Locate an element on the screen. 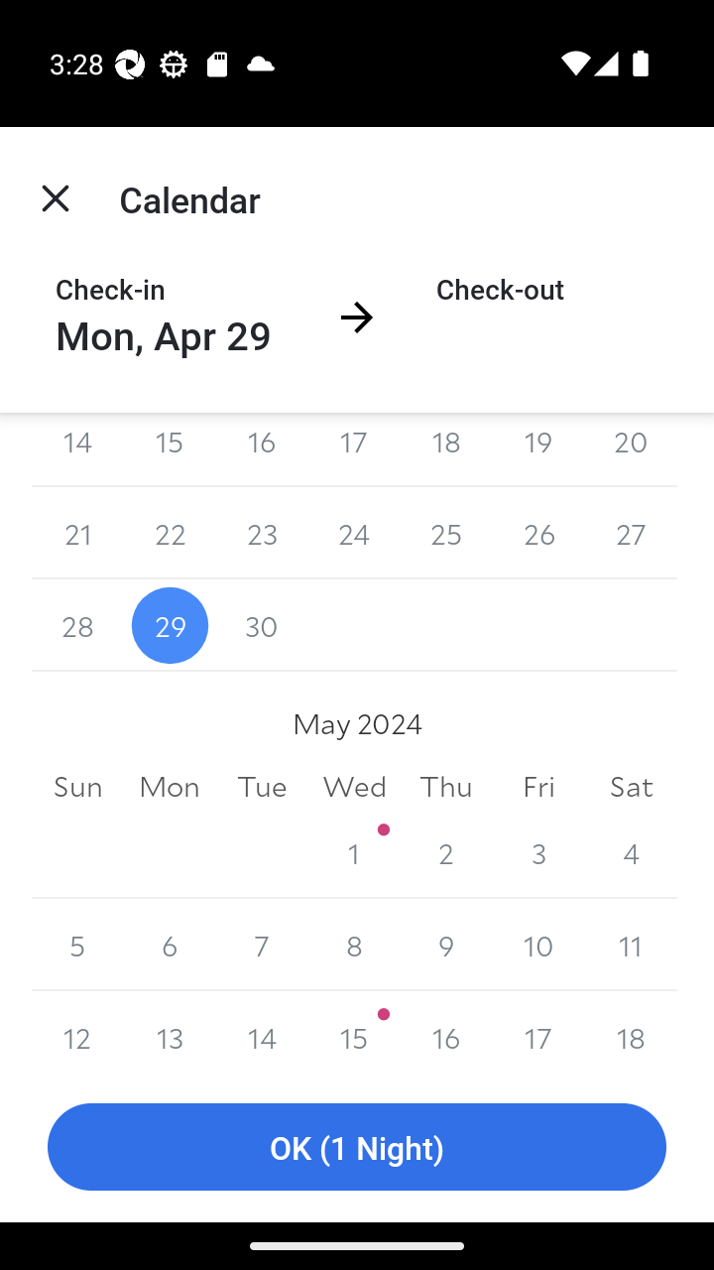 The height and width of the screenshot is (1270, 714). Wed is located at coordinates (354, 786).